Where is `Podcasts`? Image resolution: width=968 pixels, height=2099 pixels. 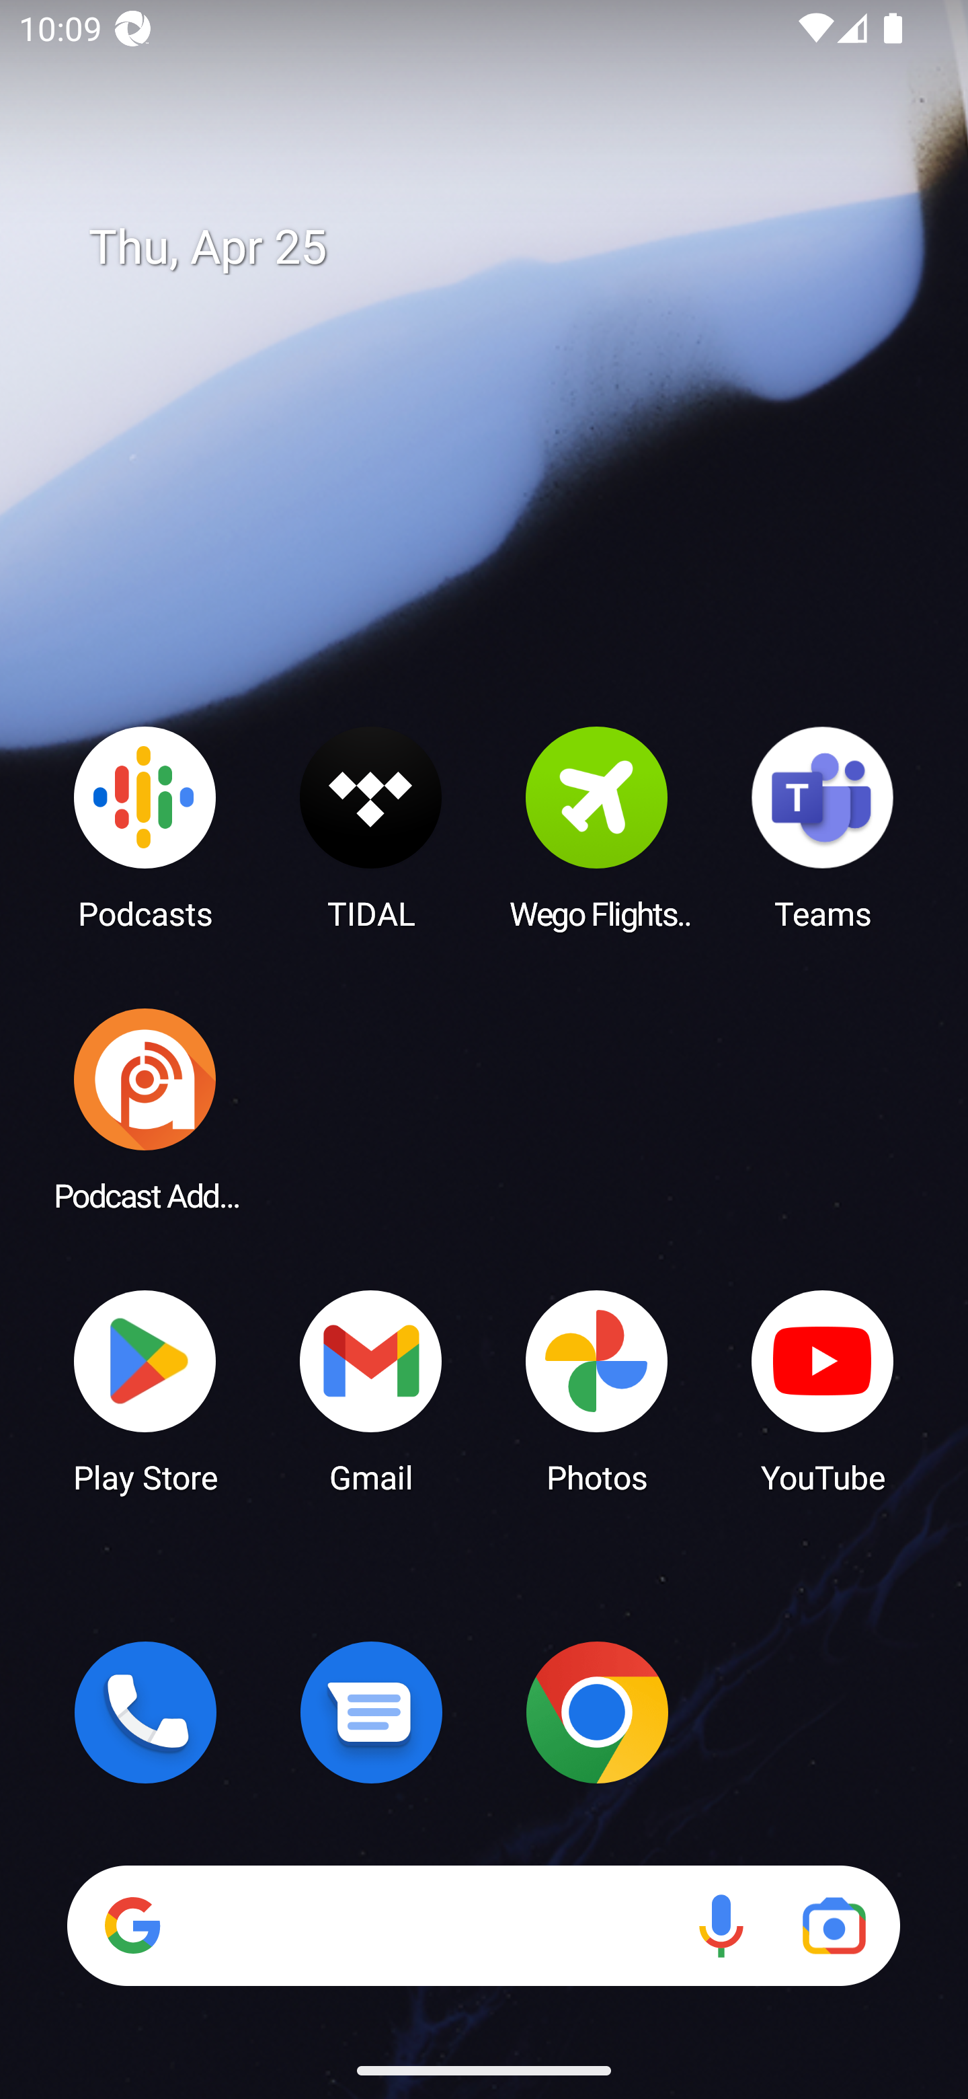 Podcasts is located at coordinates (145, 827).